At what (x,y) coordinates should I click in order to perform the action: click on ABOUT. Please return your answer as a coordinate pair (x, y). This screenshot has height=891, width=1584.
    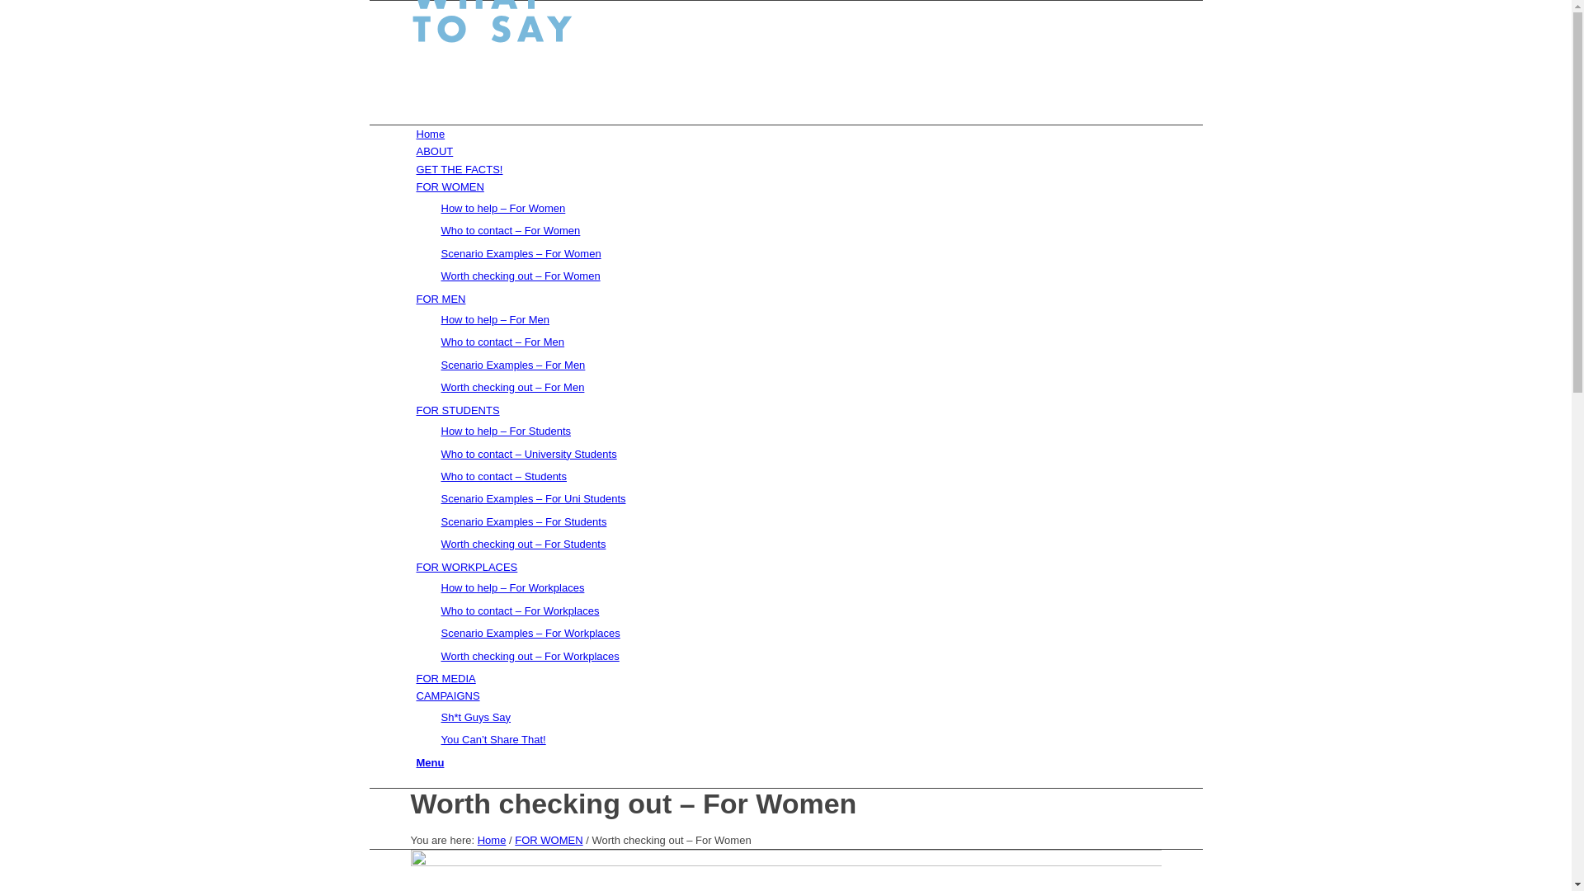
    Looking at the image, I should click on (434, 152).